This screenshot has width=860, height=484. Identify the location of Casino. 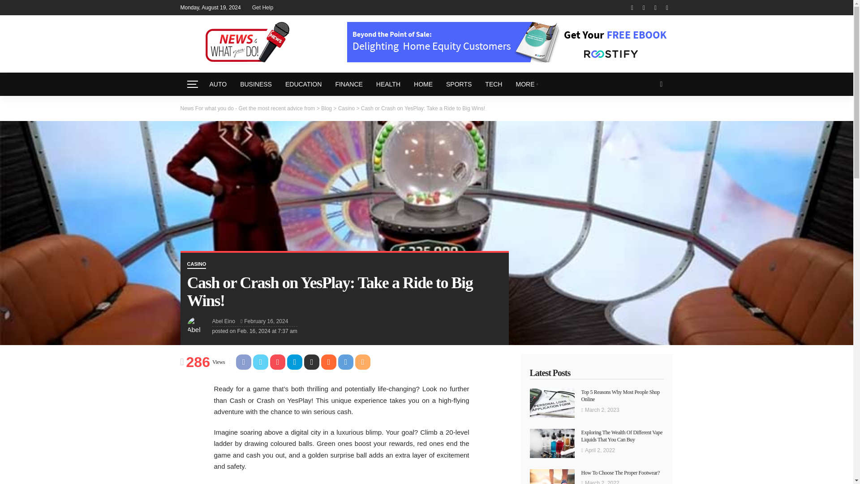
(346, 108).